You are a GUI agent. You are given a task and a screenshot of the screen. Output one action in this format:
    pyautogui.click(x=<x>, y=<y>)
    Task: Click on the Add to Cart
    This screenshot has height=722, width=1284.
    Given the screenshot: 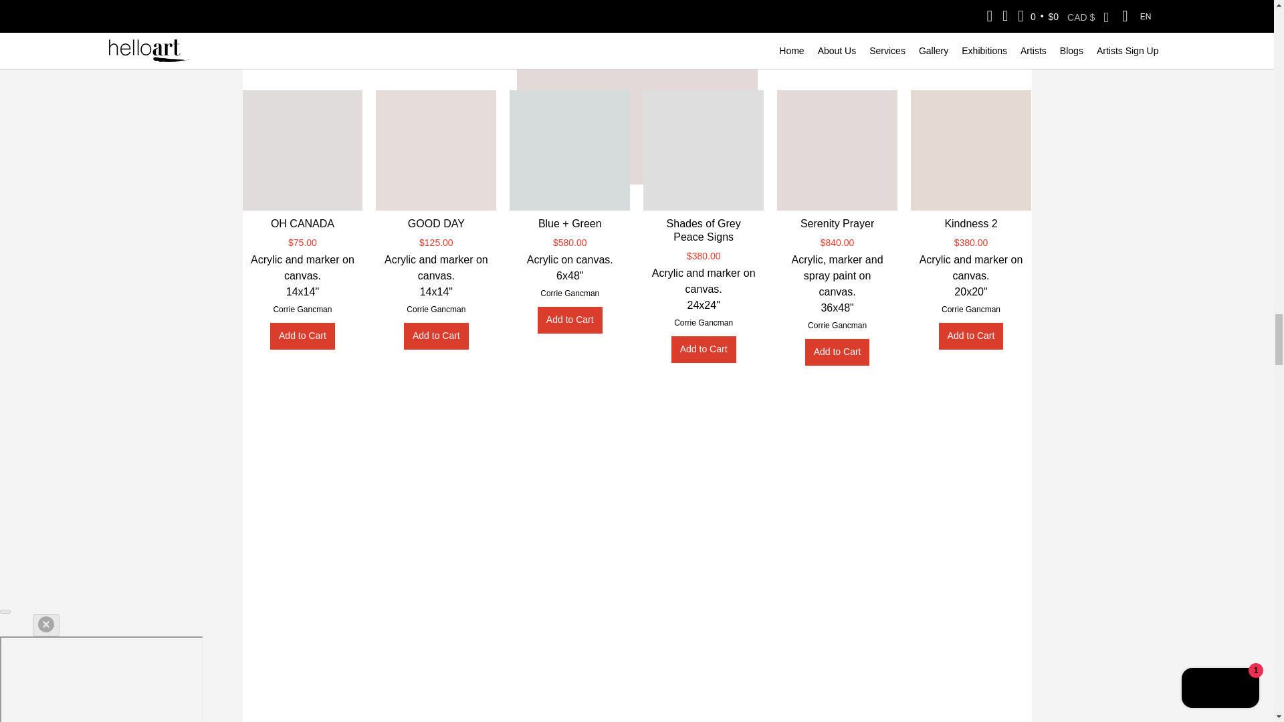 What is the action you would take?
    pyautogui.click(x=570, y=320)
    